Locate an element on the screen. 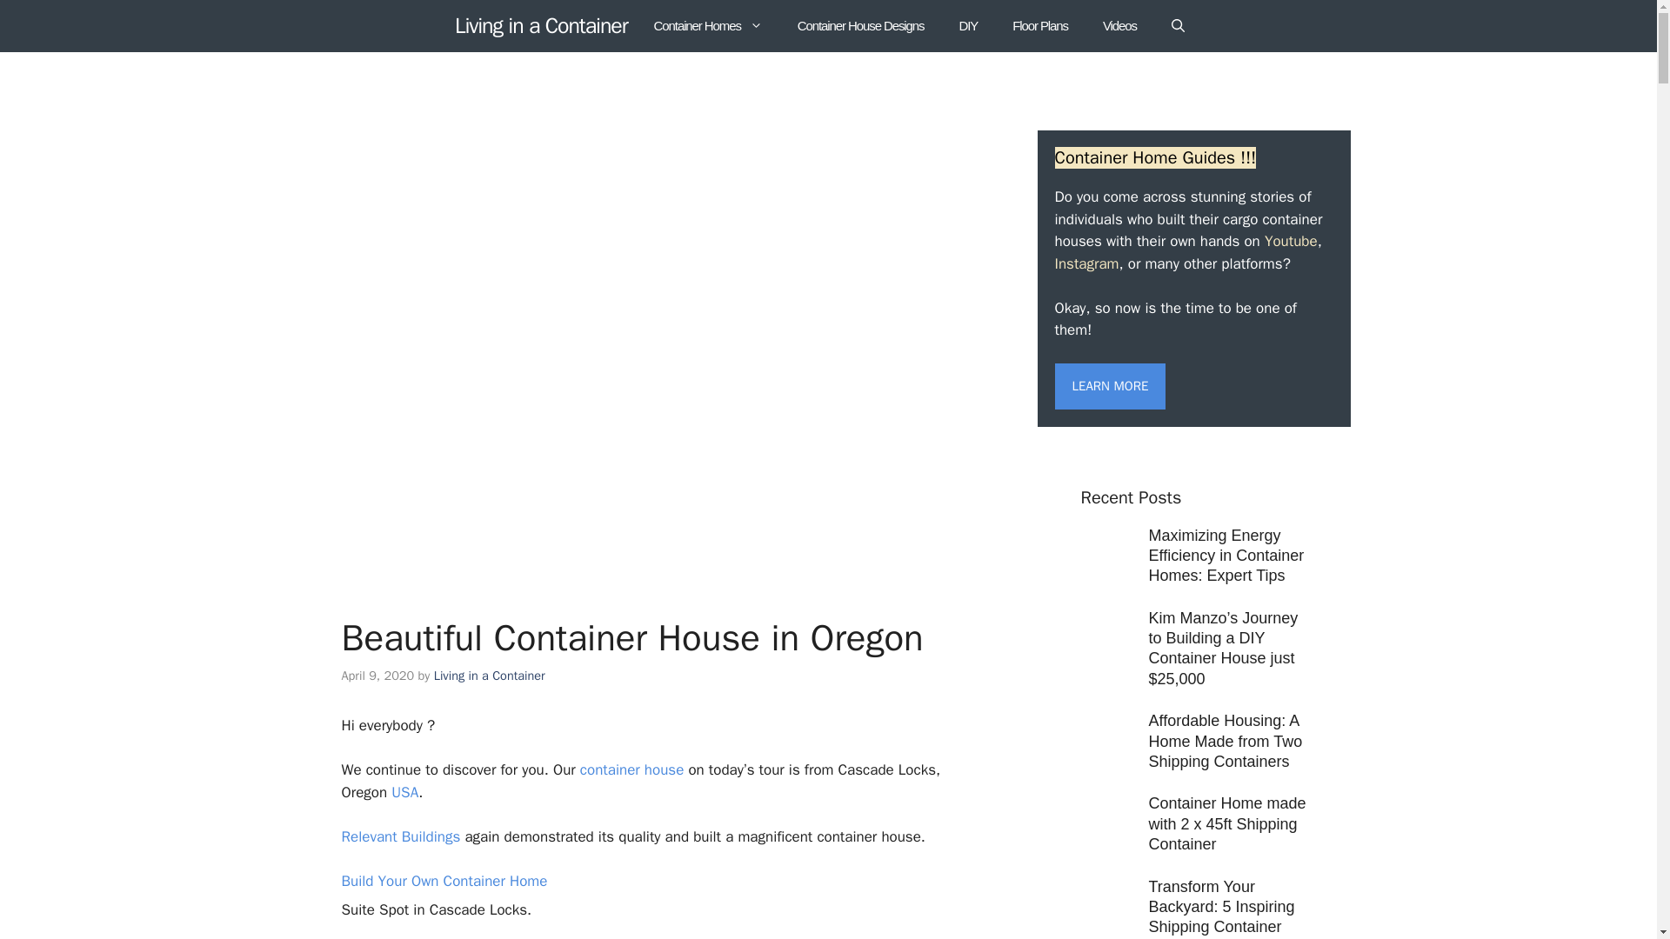  Affordable Housing: A Home Made from Two Shipping Containers is located at coordinates (1225, 741).